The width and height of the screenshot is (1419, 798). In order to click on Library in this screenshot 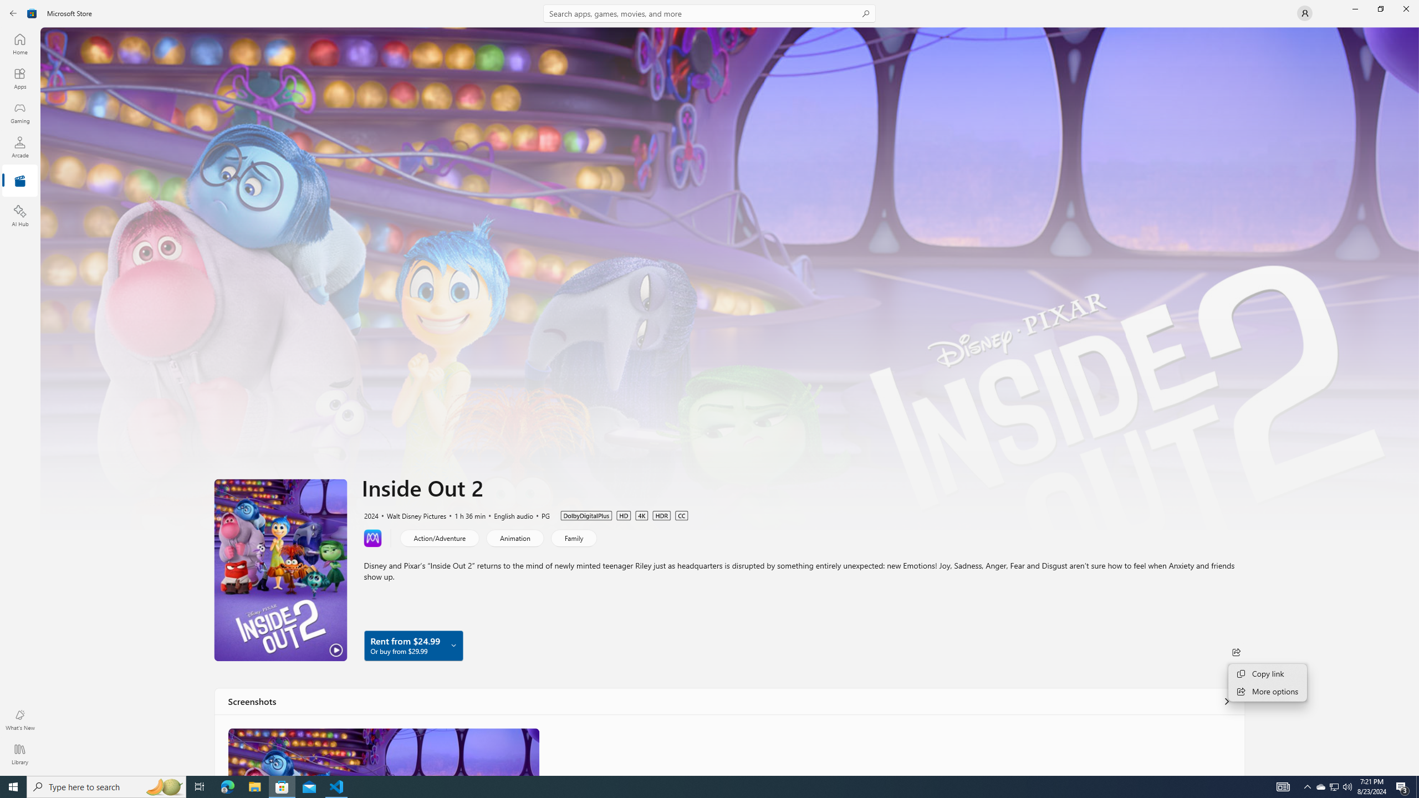, I will do `click(20, 754)`.